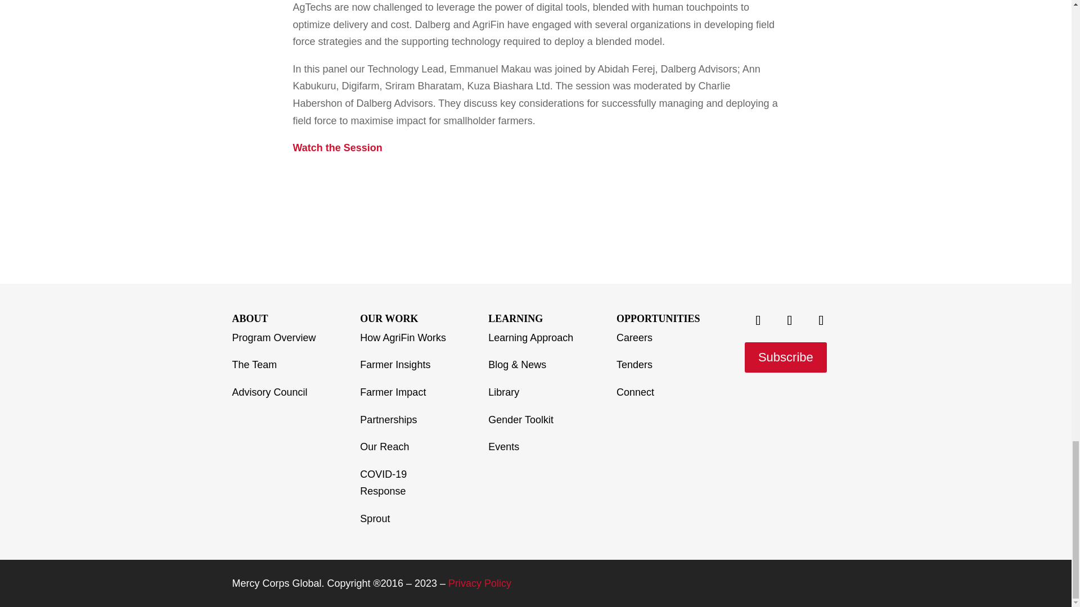 The image size is (1080, 607). What do you see at coordinates (273, 337) in the screenshot?
I see `Program Overview` at bounding box center [273, 337].